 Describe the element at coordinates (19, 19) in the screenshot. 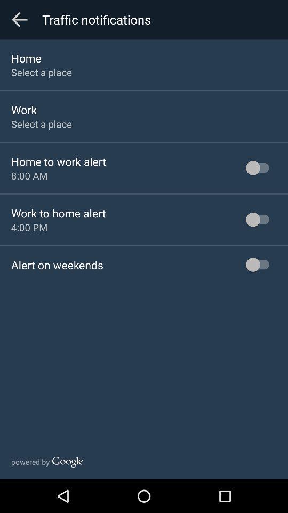

I see `launch the item above the home app` at that location.